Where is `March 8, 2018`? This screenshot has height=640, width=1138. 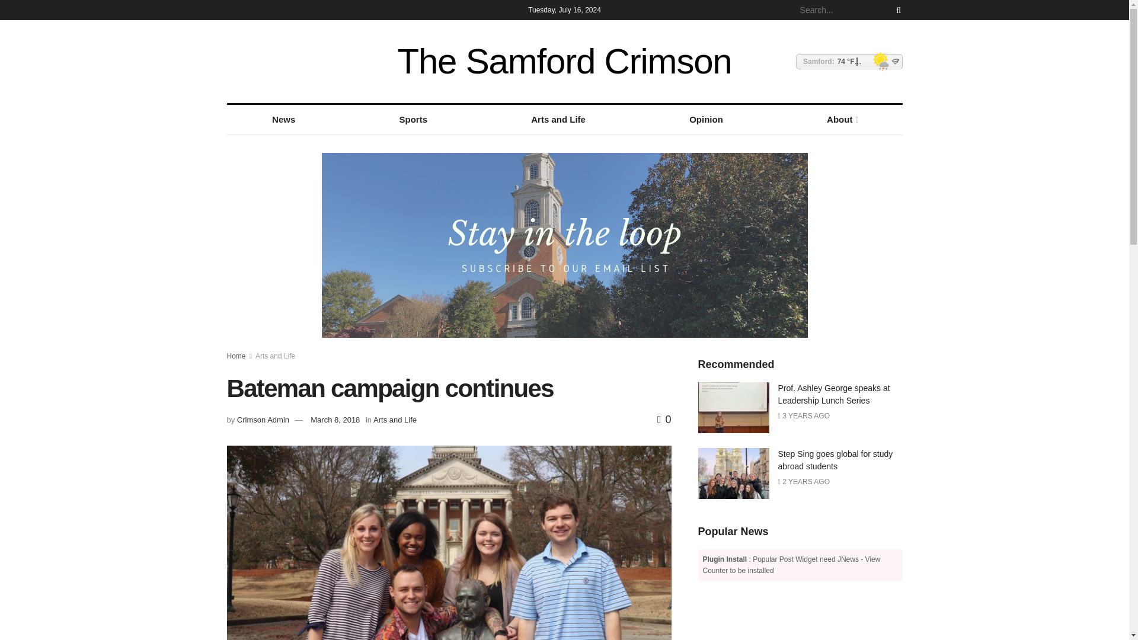 March 8, 2018 is located at coordinates (335, 420).